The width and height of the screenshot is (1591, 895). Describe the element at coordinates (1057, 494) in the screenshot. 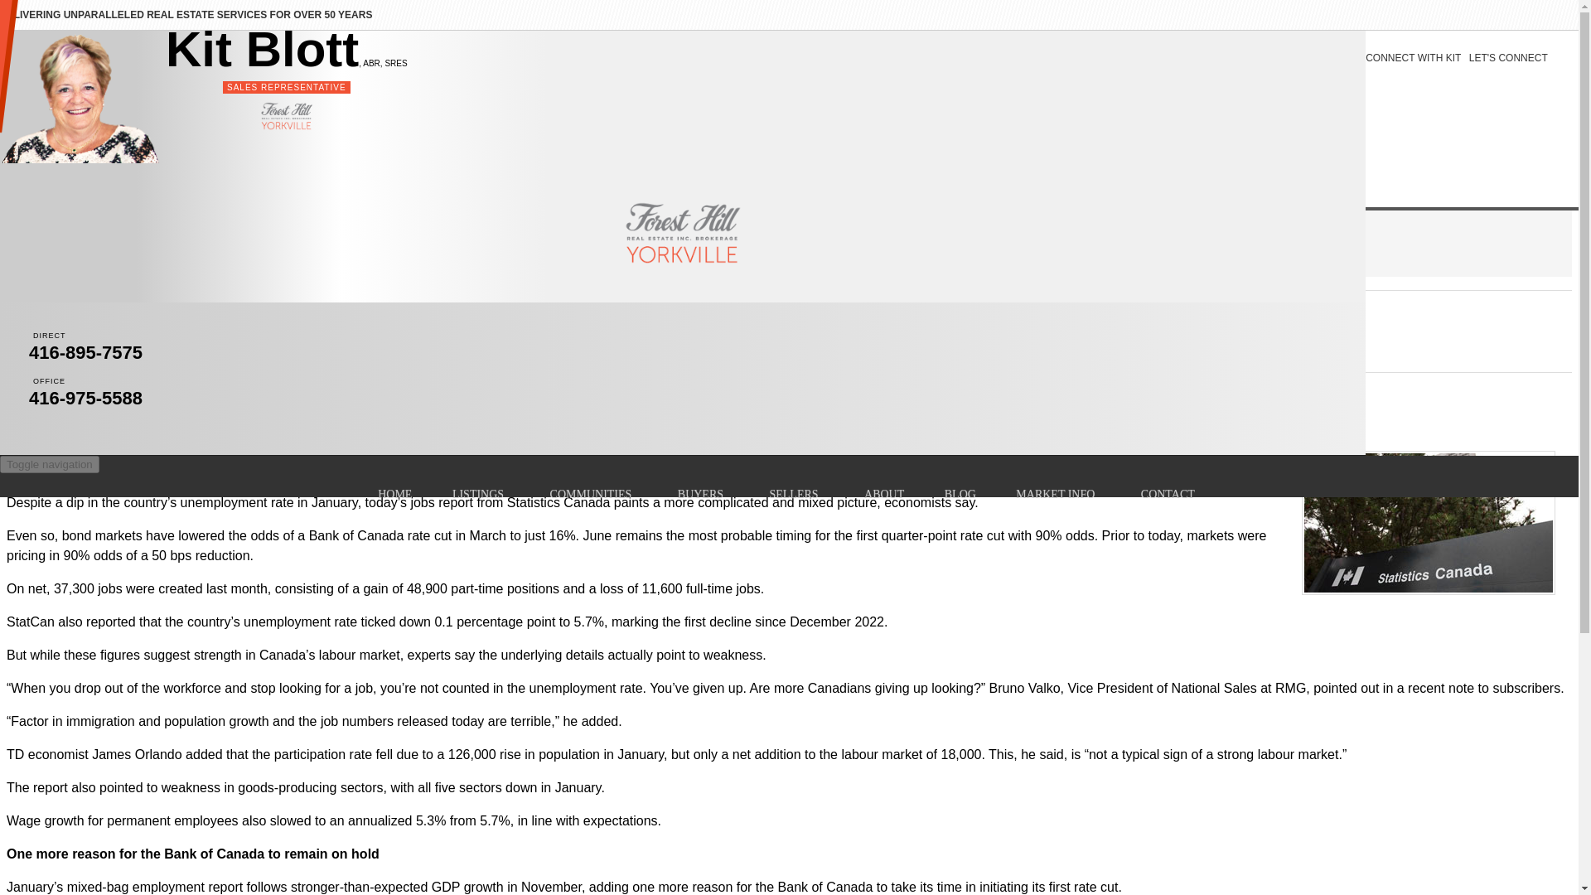

I see `MARKET INFO` at that location.